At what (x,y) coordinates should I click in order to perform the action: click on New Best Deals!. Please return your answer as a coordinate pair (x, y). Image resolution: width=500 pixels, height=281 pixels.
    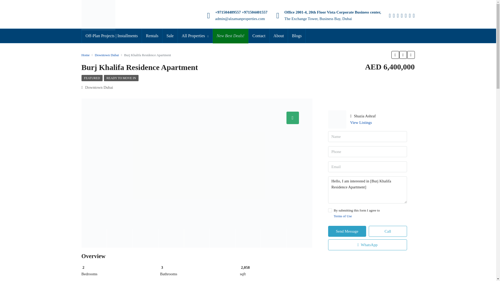
    Looking at the image, I should click on (231, 36).